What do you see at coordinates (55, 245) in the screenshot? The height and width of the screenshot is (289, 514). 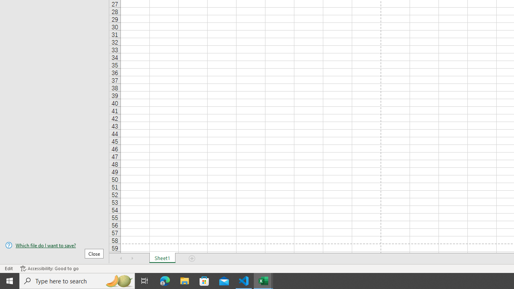 I see `Which file do I want to save?` at bounding box center [55, 245].